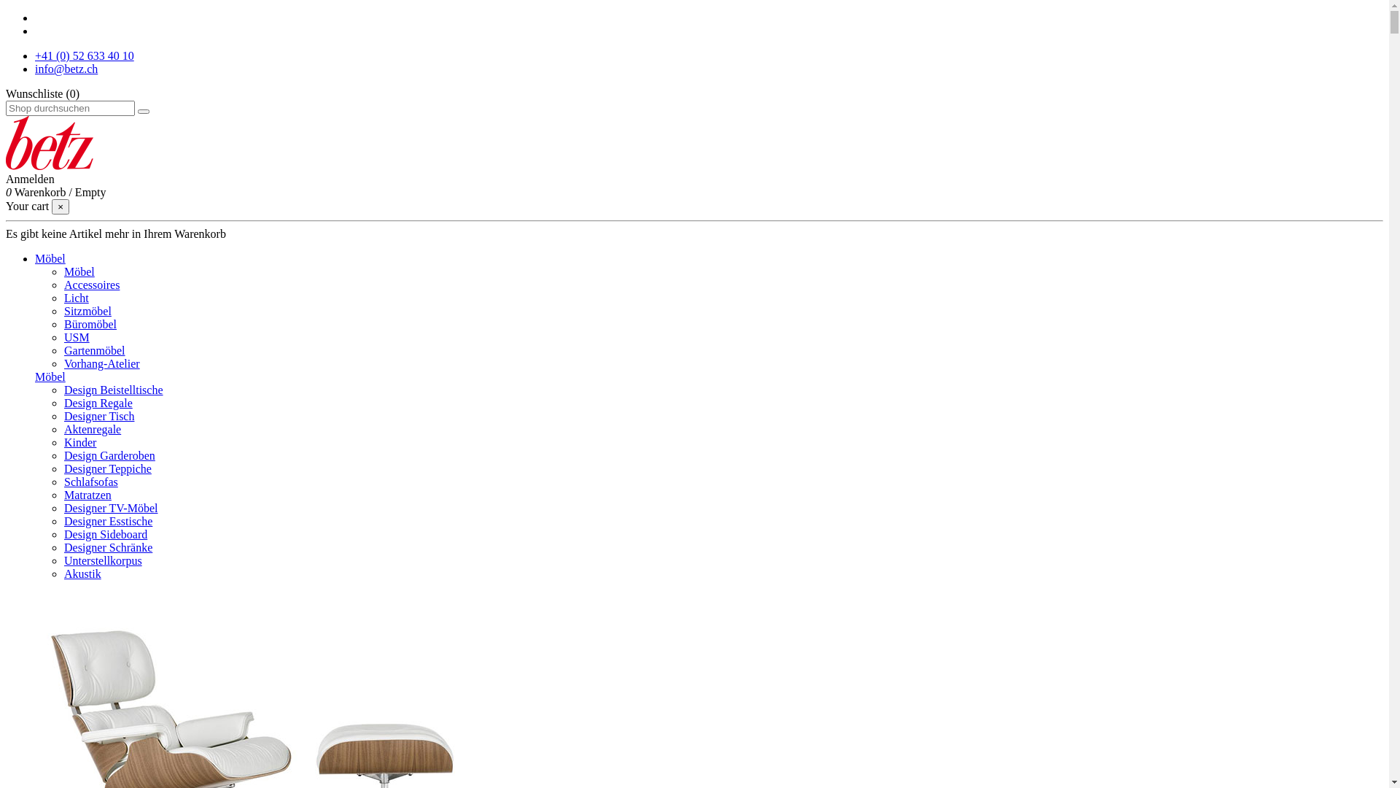 This screenshot has width=1400, height=788. I want to click on Wunschliste (0), so click(42, 93).